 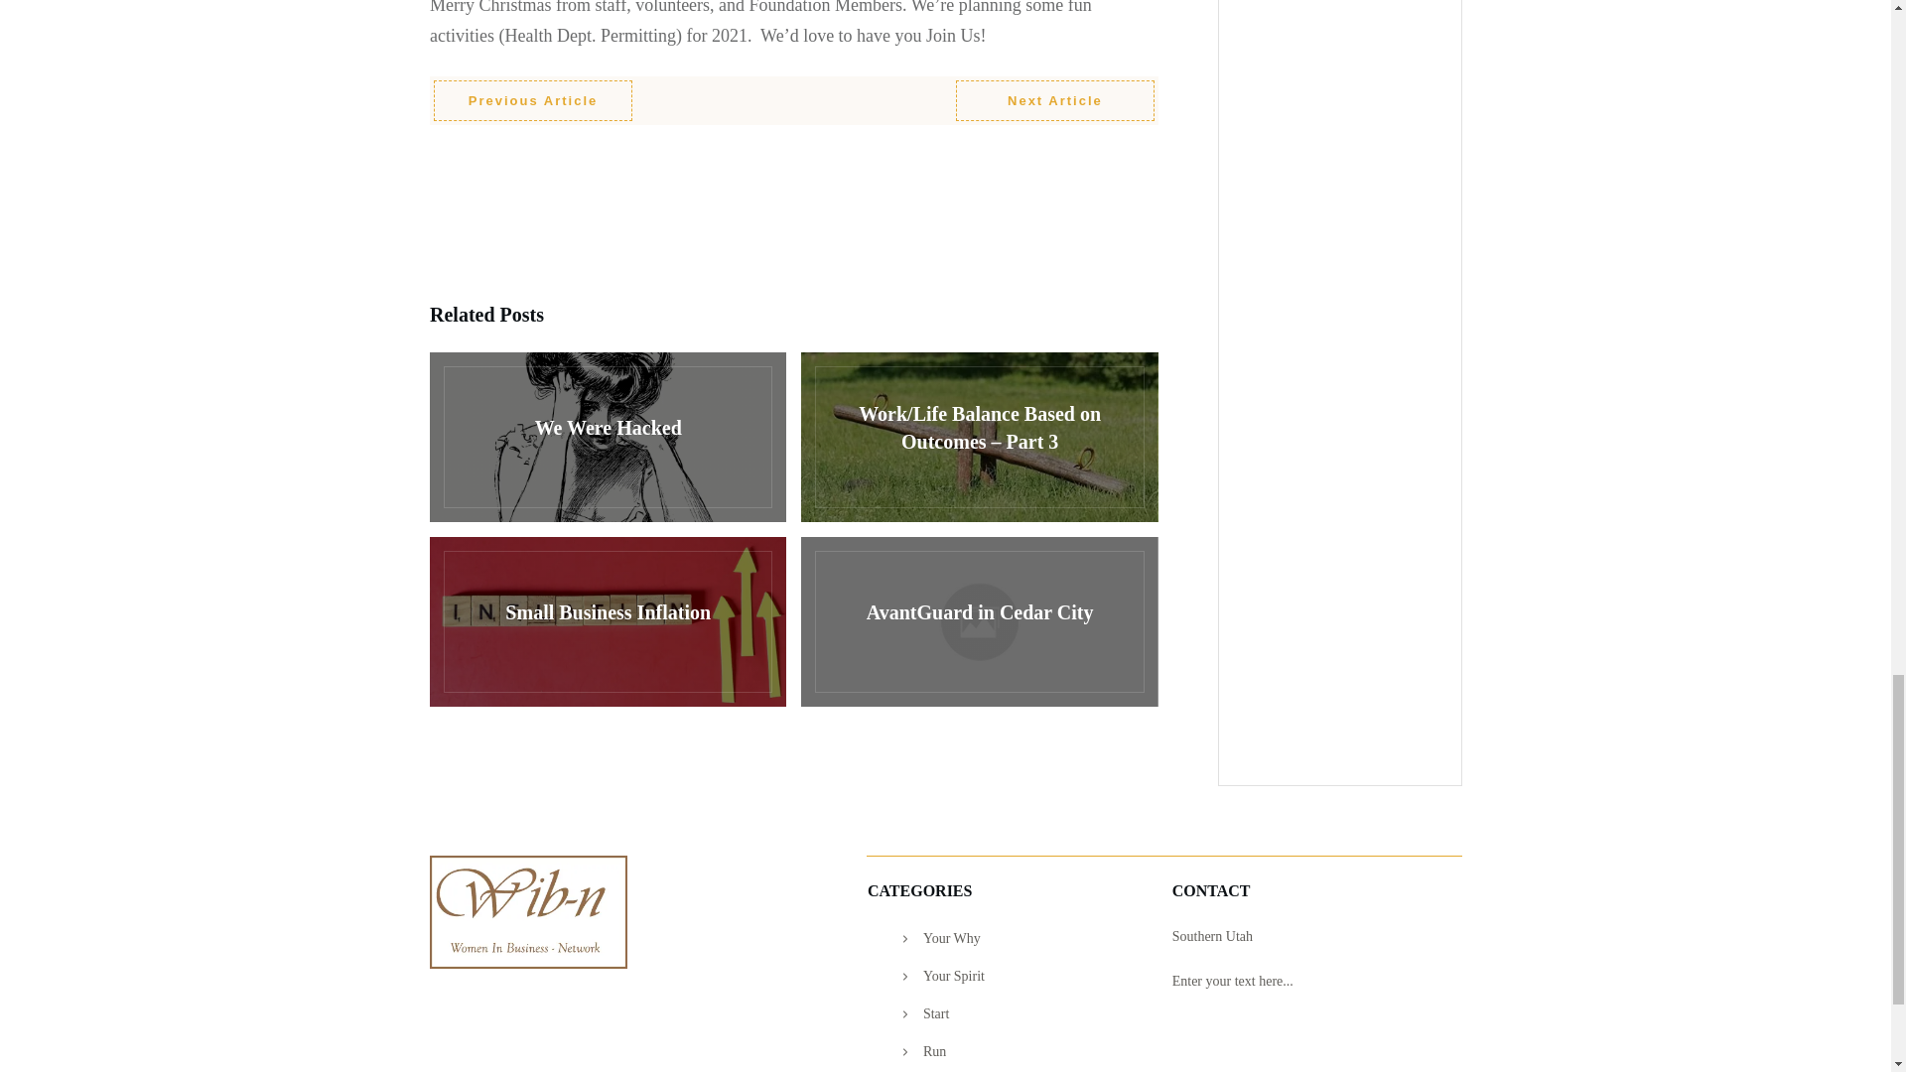 What do you see at coordinates (933, 1052) in the screenshot?
I see `Run` at bounding box center [933, 1052].